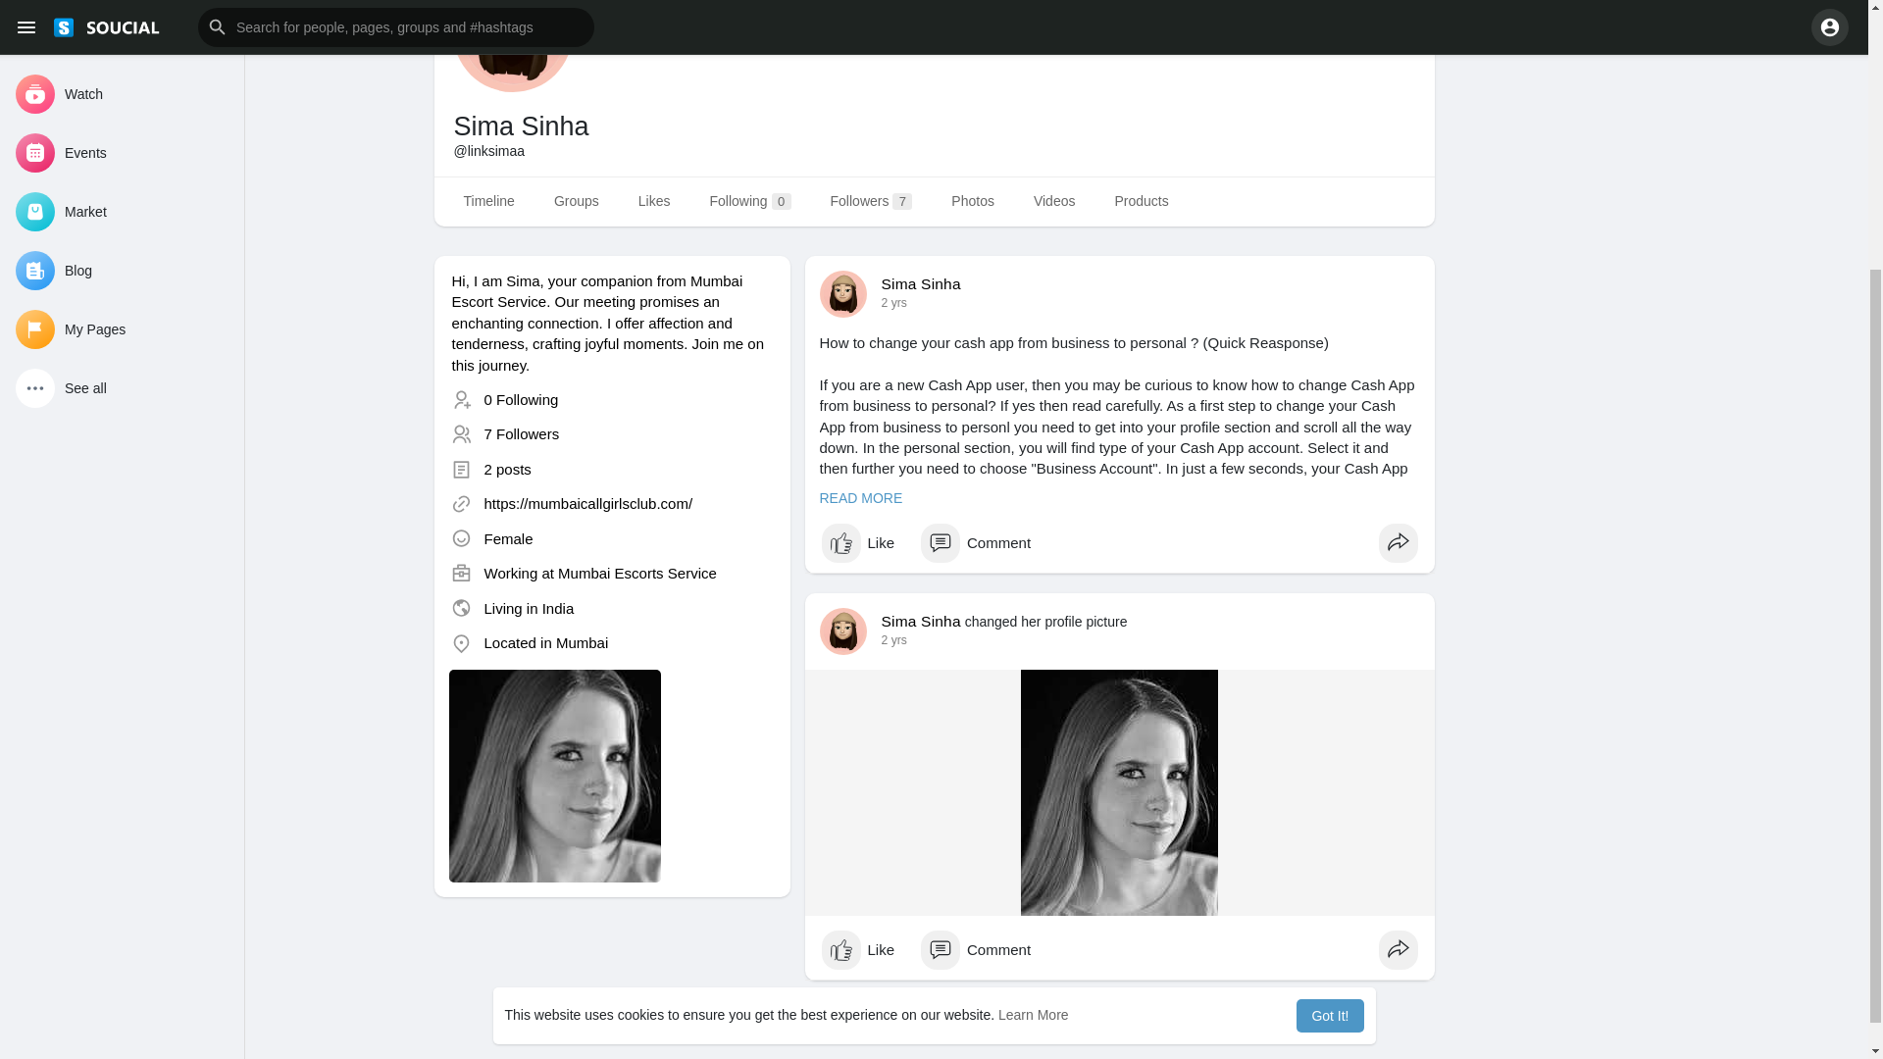 Image resolution: width=1883 pixels, height=1059 pixels. What do you see at coordinates (1330, 655) in the screenshot?
I see `Got It!` at bounding box center [1330, 655].